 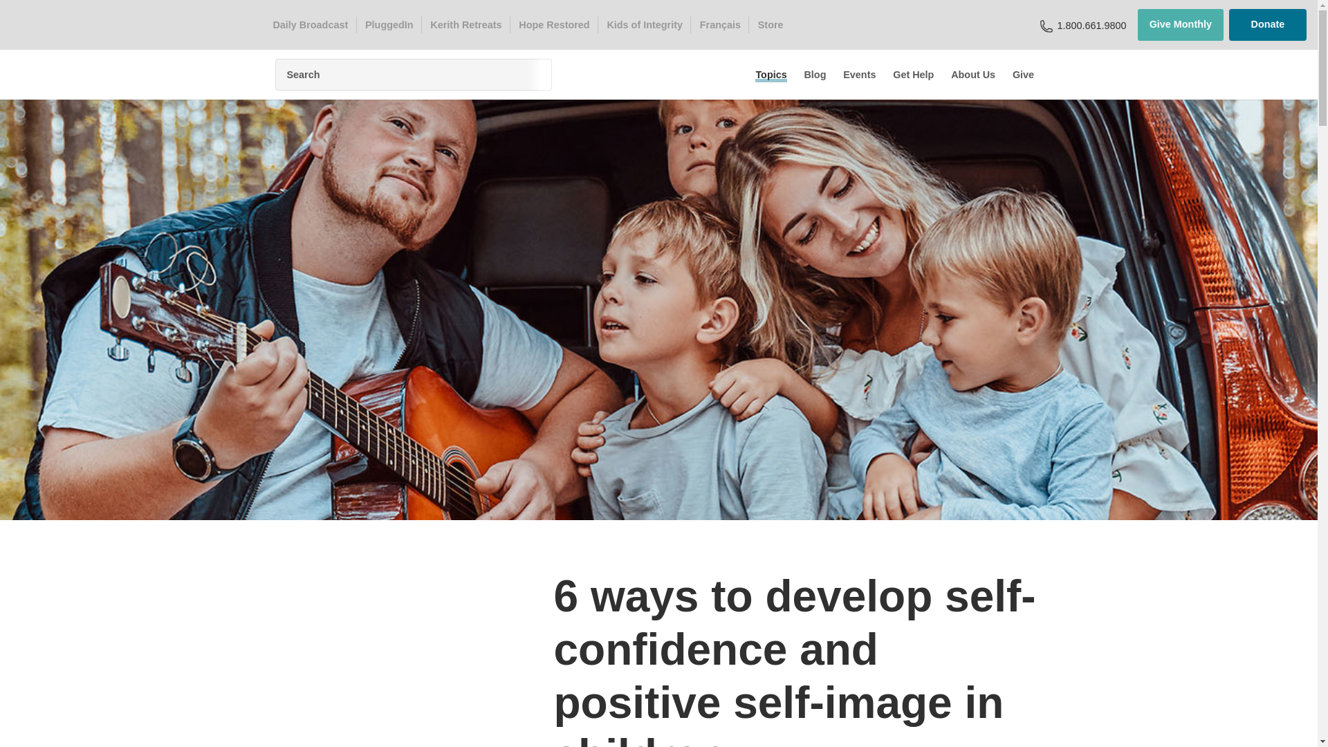 What do you see at coordinates (1268, 25) in the screenshot?
I see `Donate` at bounding box center [1268, 25].